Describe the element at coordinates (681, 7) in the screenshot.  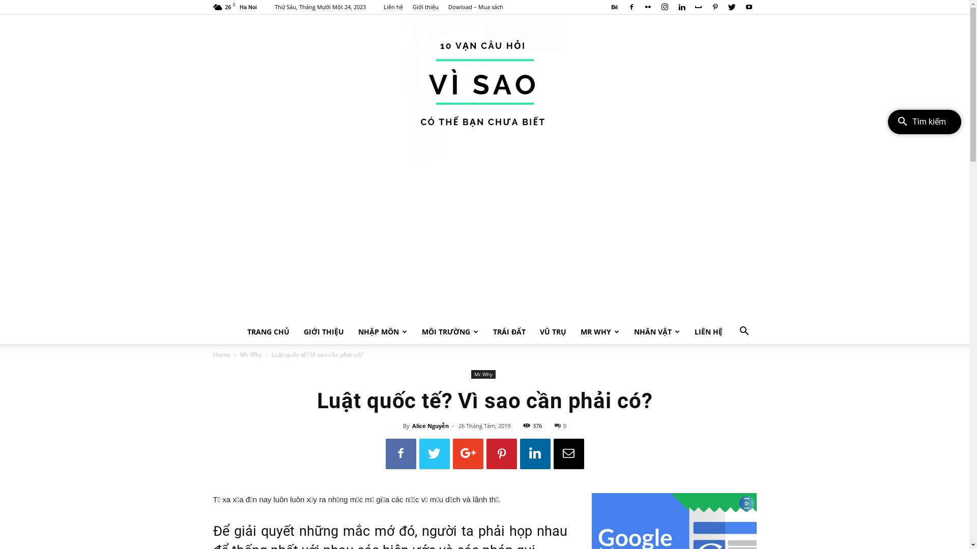
I see `Linkedin` at that location.